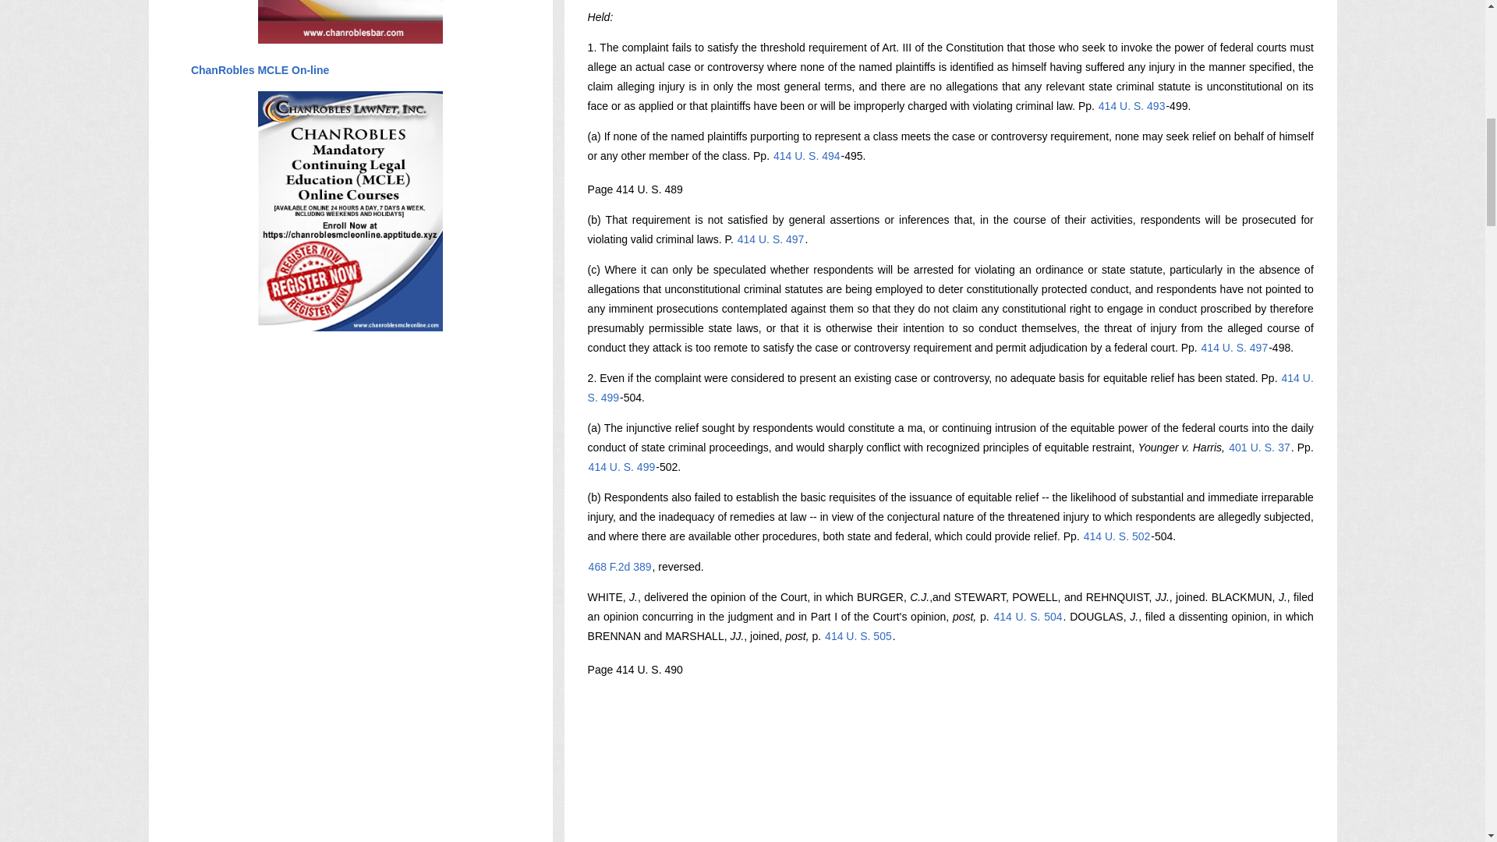 Image resolution: width=1497 pixels, height=842 pixels. Describe the element at coordinates (259, 70) in the screenshot. I see `ChanRobles MCLE On-line` at that location.